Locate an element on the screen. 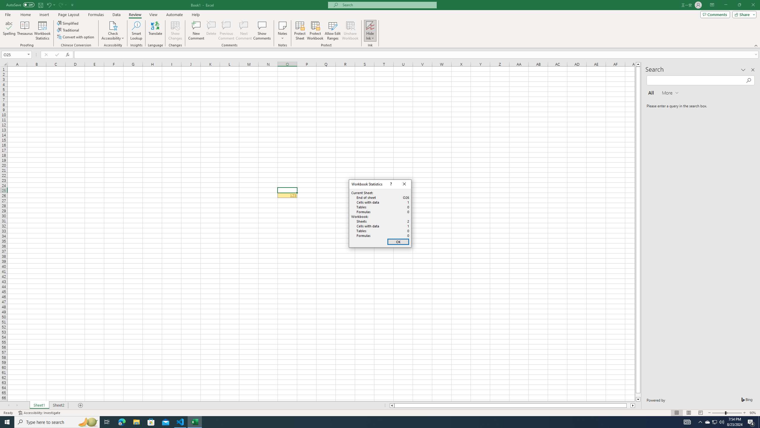 The image size is (760, 428). Column left is located at coordinates (392, 405).